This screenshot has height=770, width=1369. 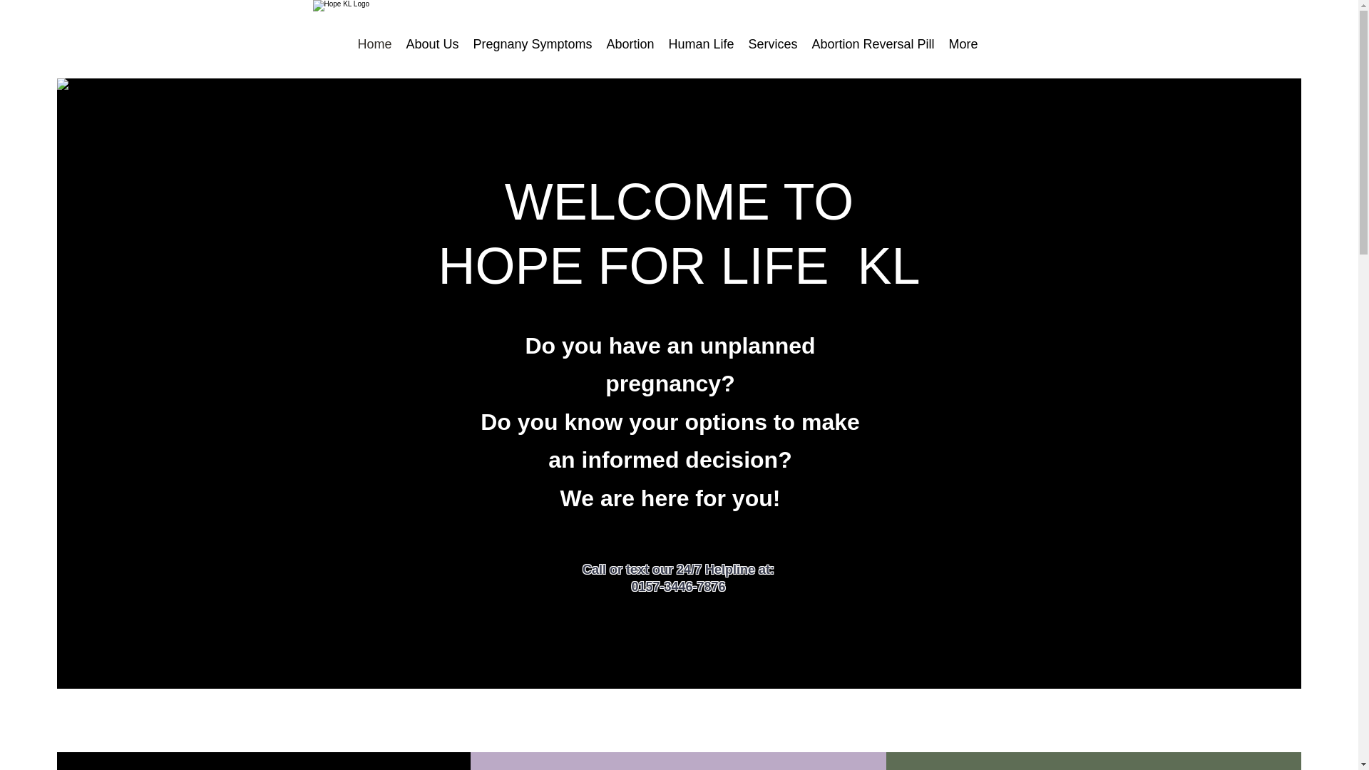 I want to click on Home, so click(x=375, y=43).